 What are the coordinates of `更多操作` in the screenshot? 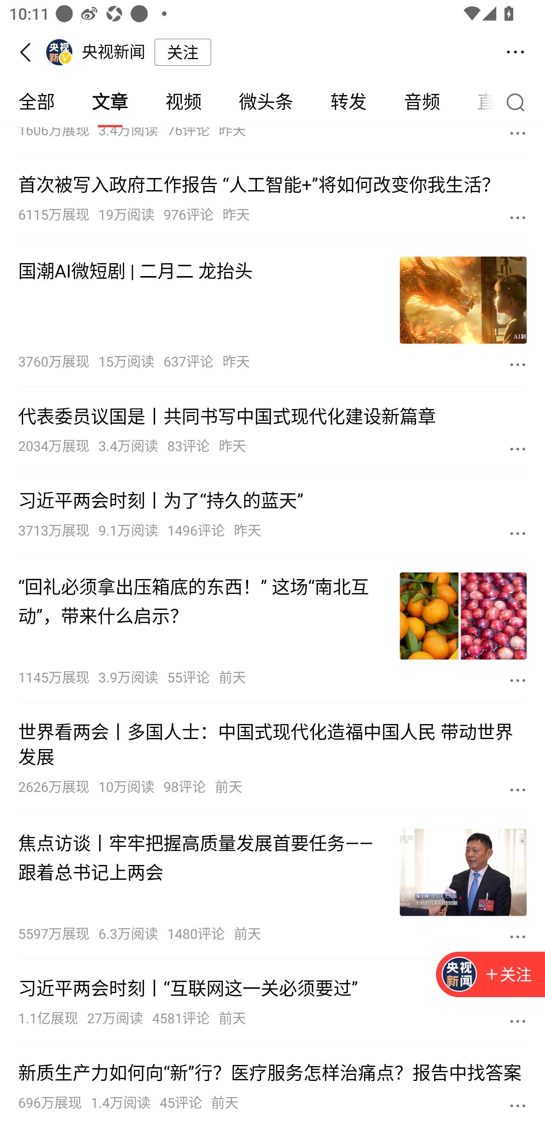 It's located at (515, 52).